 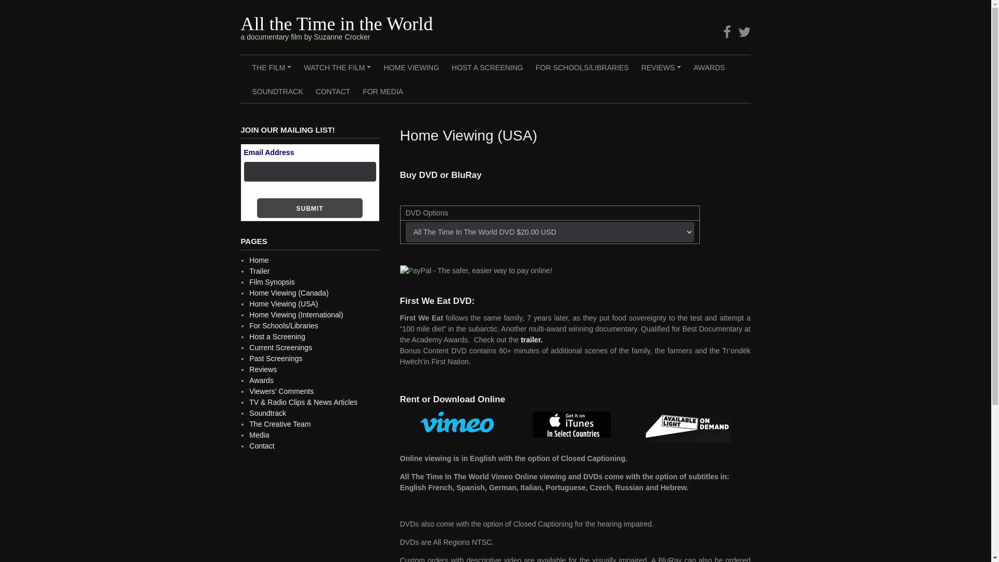 What do you see at coordinates (277, 337) in the screenshot?
I see `Host a Screening` at bounding box center [277, 337].